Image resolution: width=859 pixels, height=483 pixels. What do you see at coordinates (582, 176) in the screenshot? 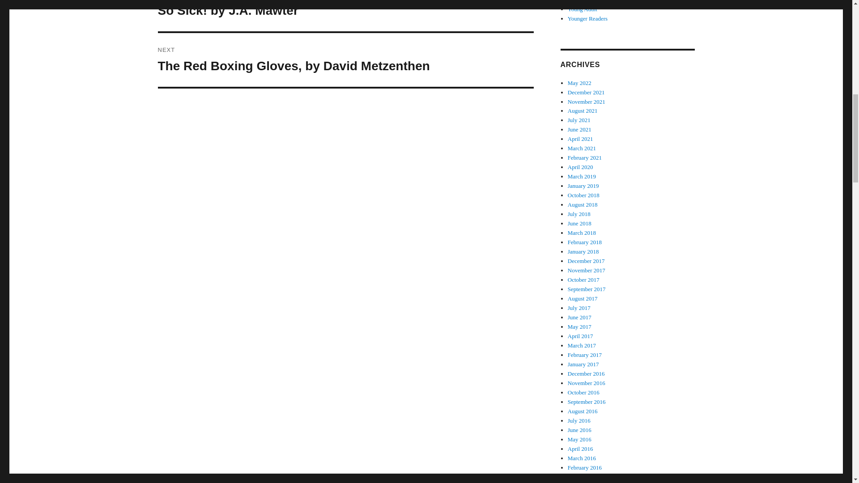
I see `November 2021` at bounding box center [582, 176].